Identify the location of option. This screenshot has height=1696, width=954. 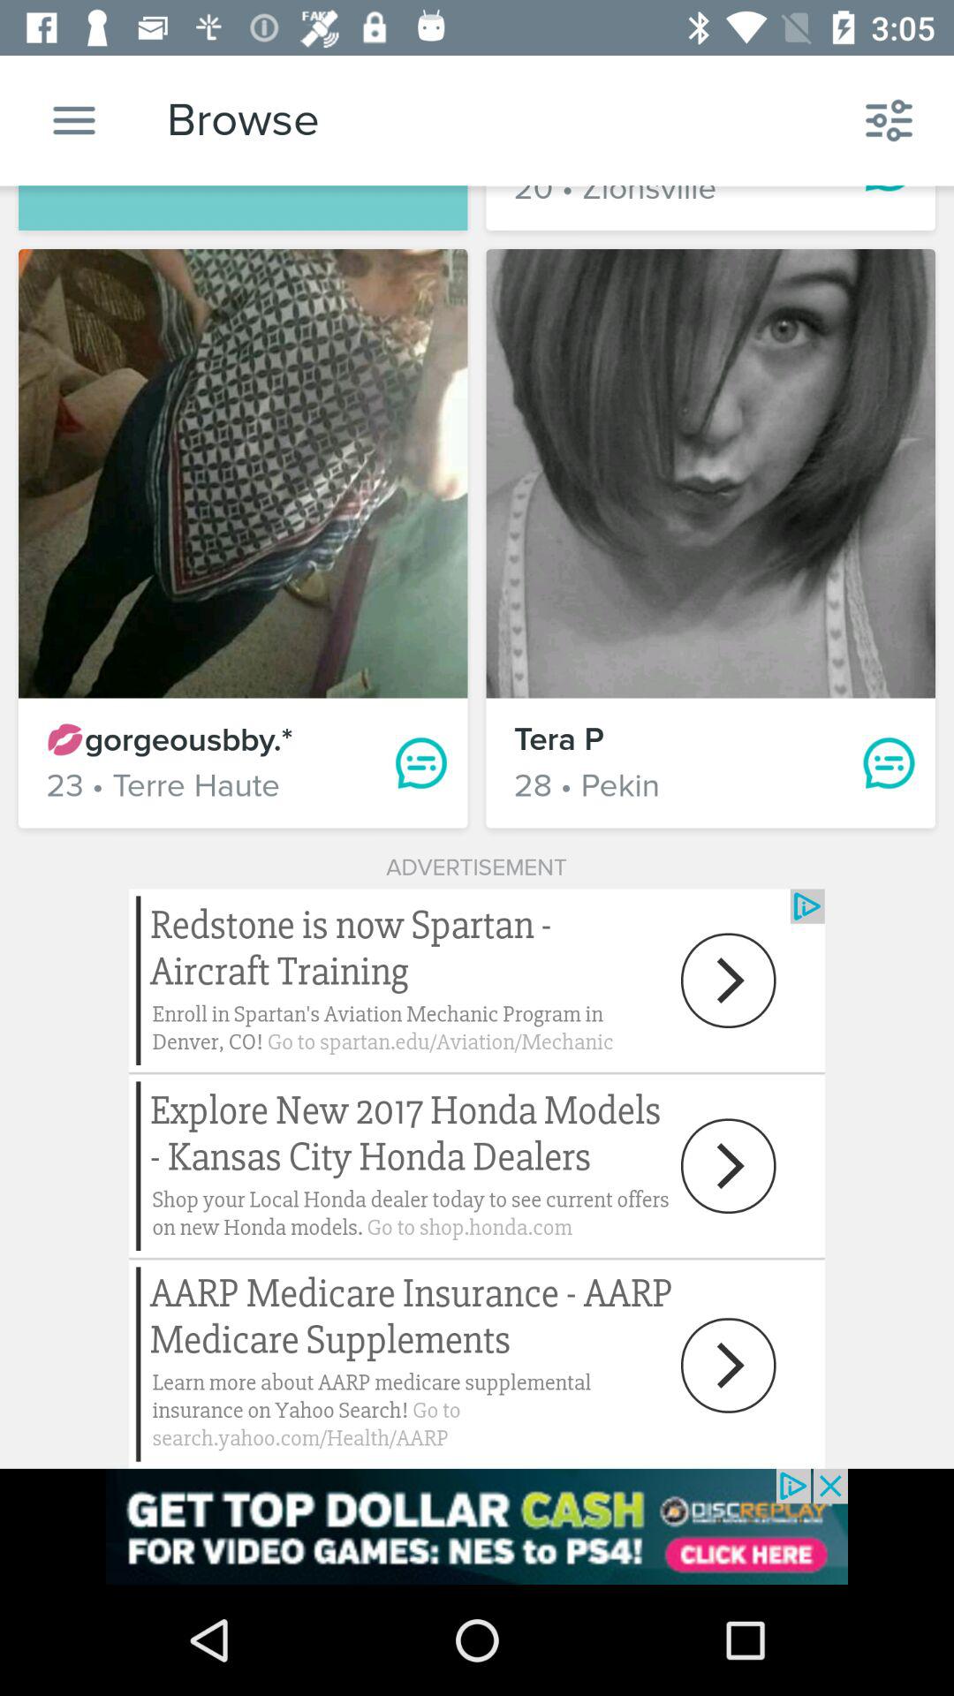
(74, 120).